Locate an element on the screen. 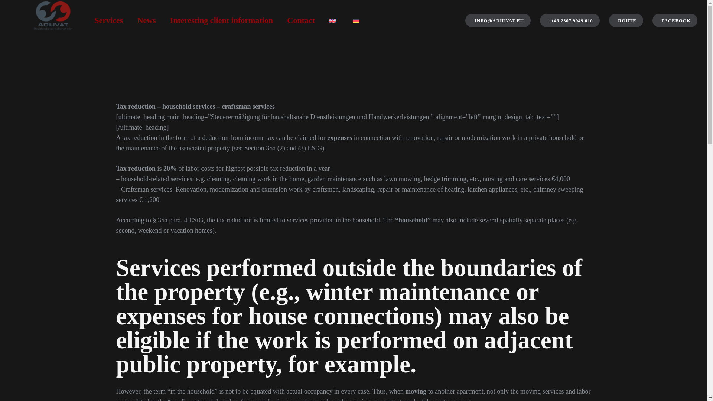 The image size is (713, 401). Mitarbeiter is located at coordinates (544, 369).